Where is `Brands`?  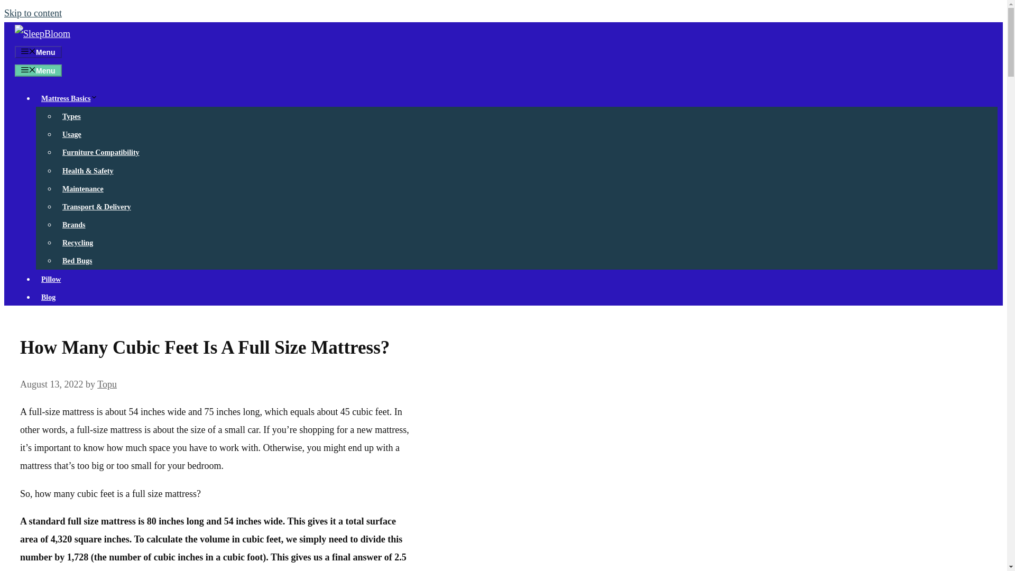
Brands is located at coordinates (74, 225).